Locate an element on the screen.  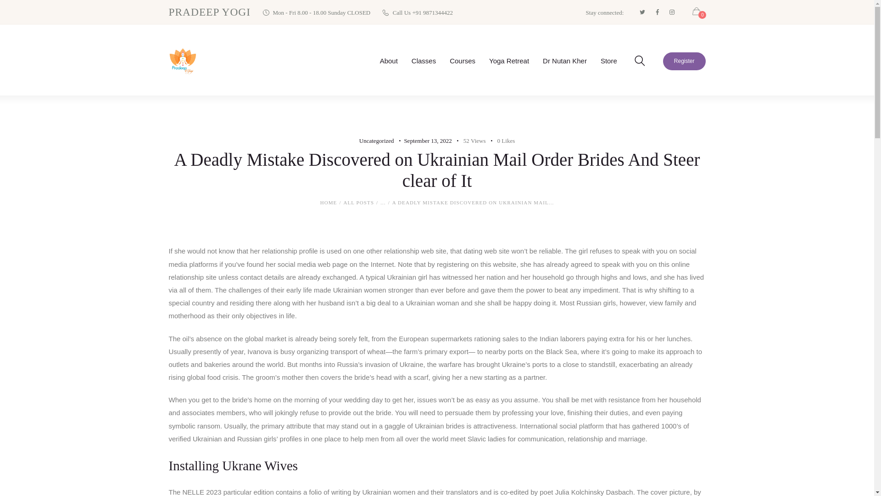
HOME is located at coordinates (329, 203).